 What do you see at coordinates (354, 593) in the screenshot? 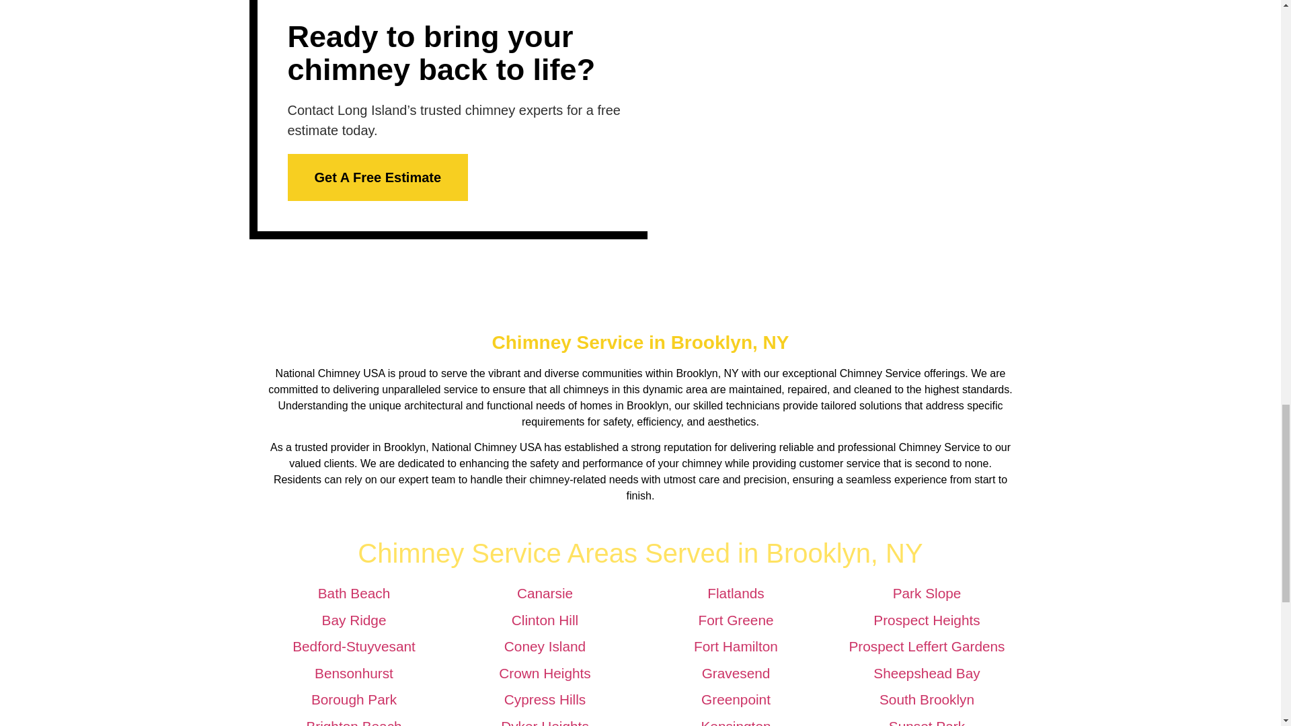
I see `Bath Beach` at bounding box center [354, 593].